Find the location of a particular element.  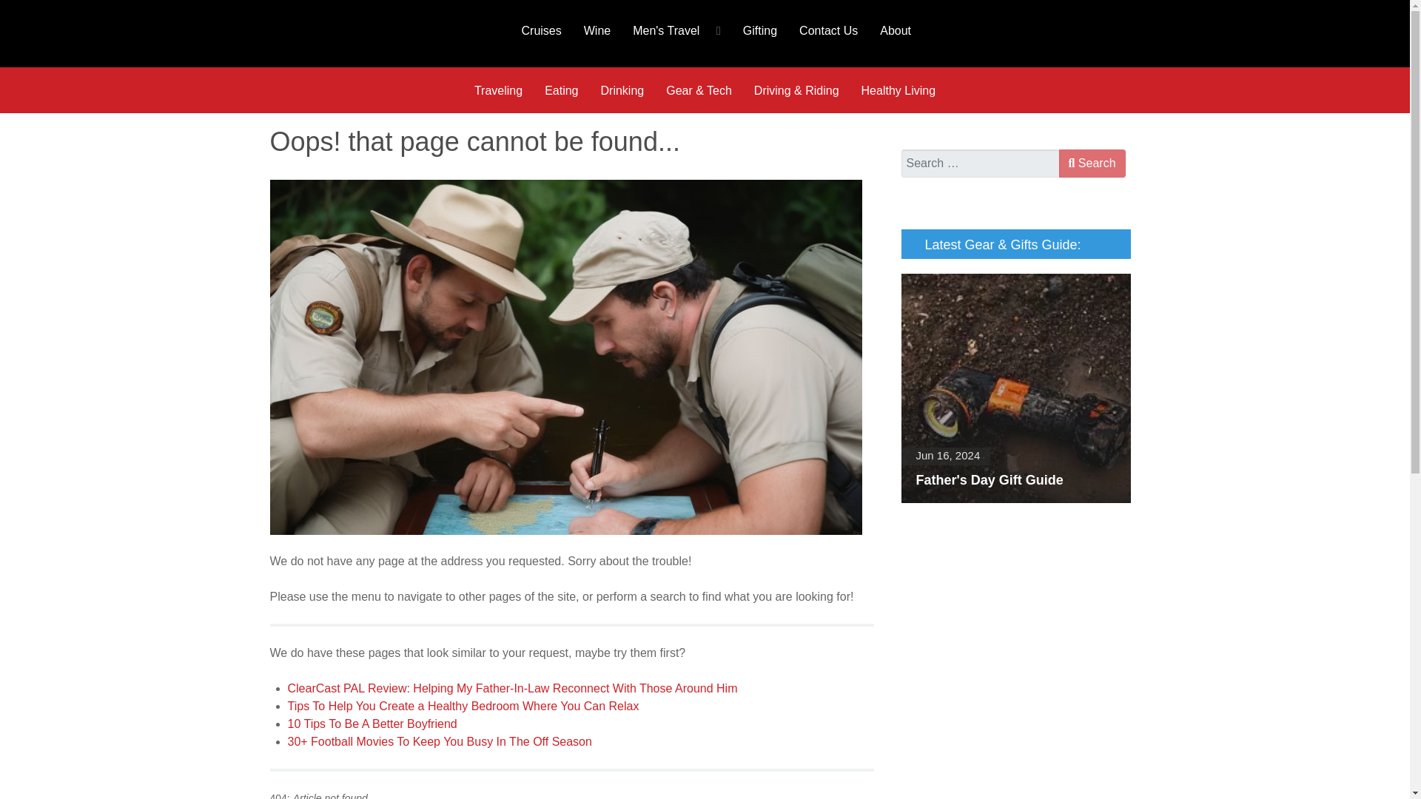

10 Tips To Be A Better Boyfriend is located at coordinates (372, 724).